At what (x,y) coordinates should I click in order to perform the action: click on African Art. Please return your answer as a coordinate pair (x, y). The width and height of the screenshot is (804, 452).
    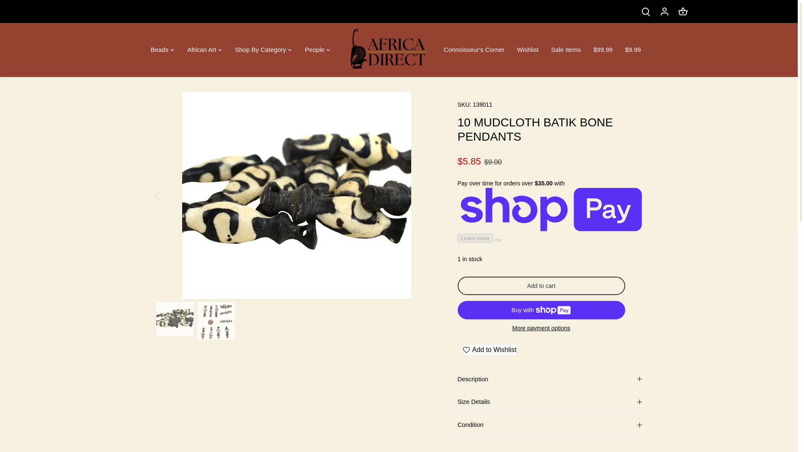
    Looking at the image, I should click on (202, 50).